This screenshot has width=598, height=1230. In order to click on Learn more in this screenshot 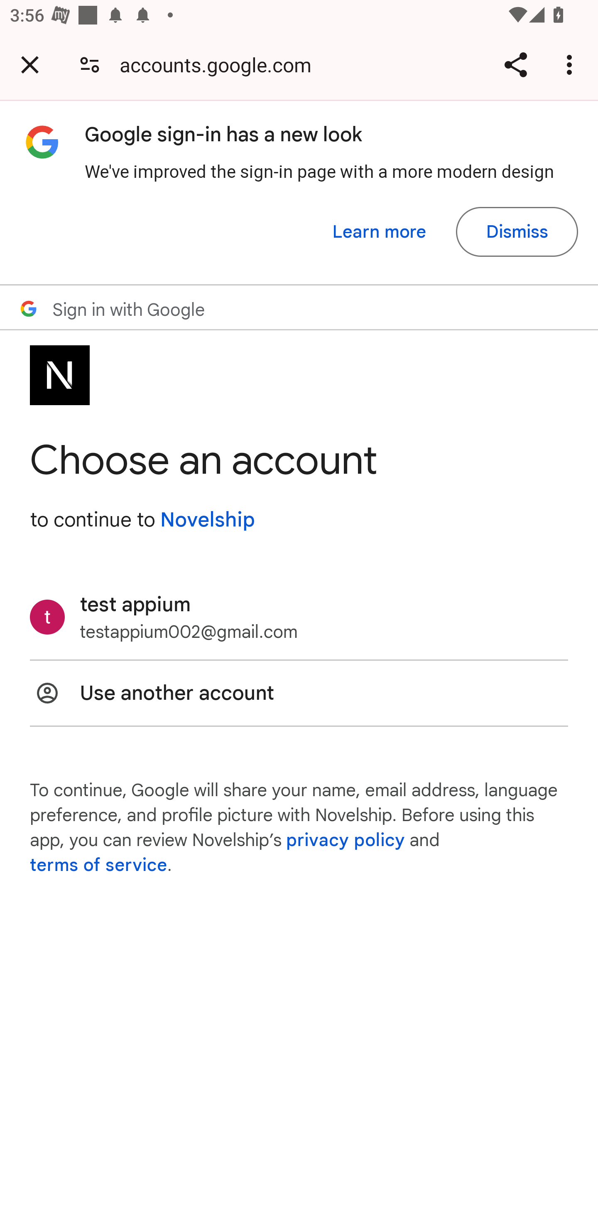, I will do `click(380, 232)`.